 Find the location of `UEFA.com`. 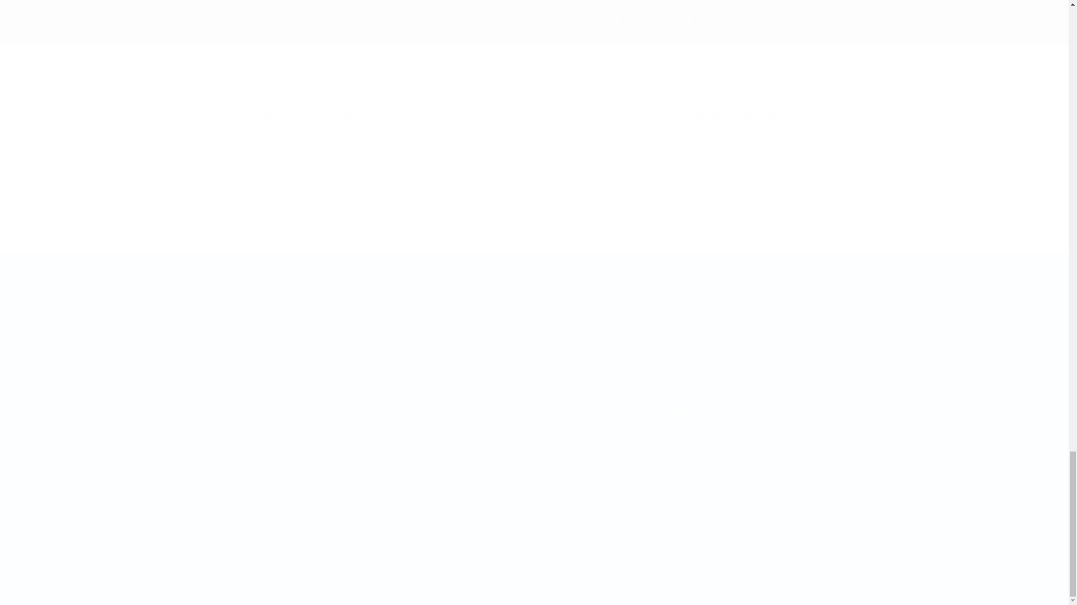

UEFA.com is located at coordinates (168, 302).